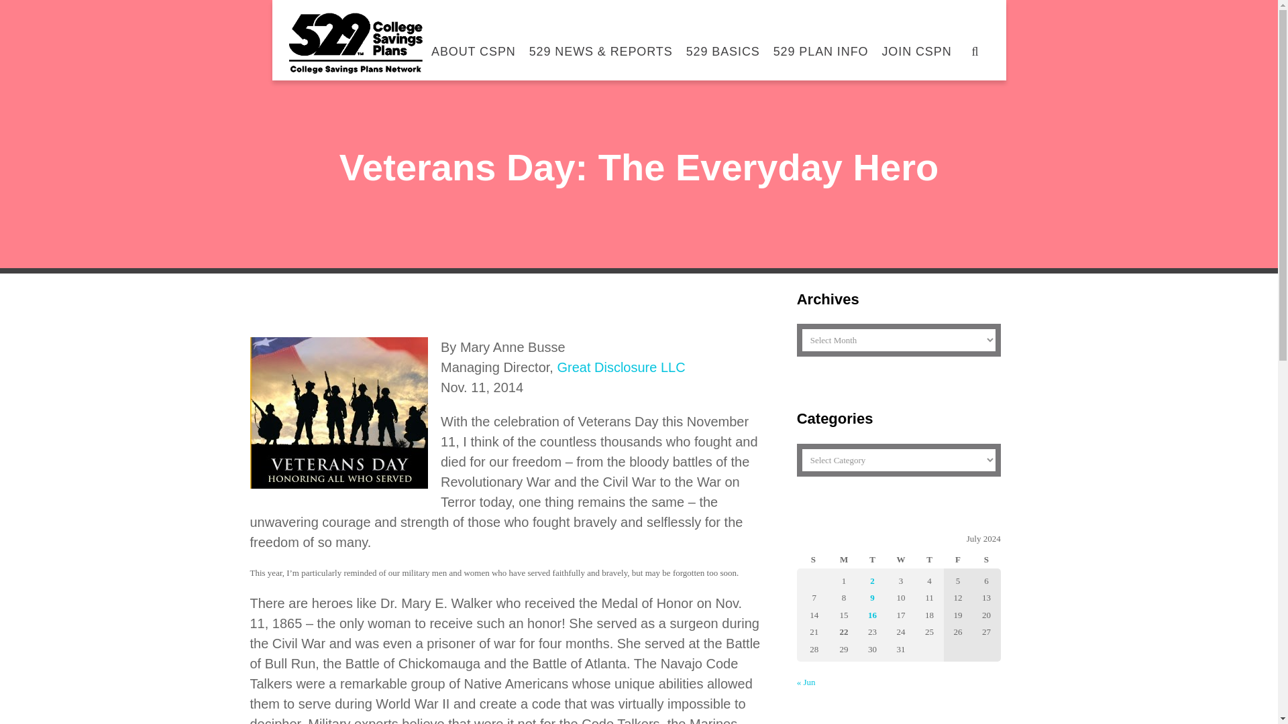 This screenshot has height=724, width=1288. I want to click on Wednesday, so click(900, 558).